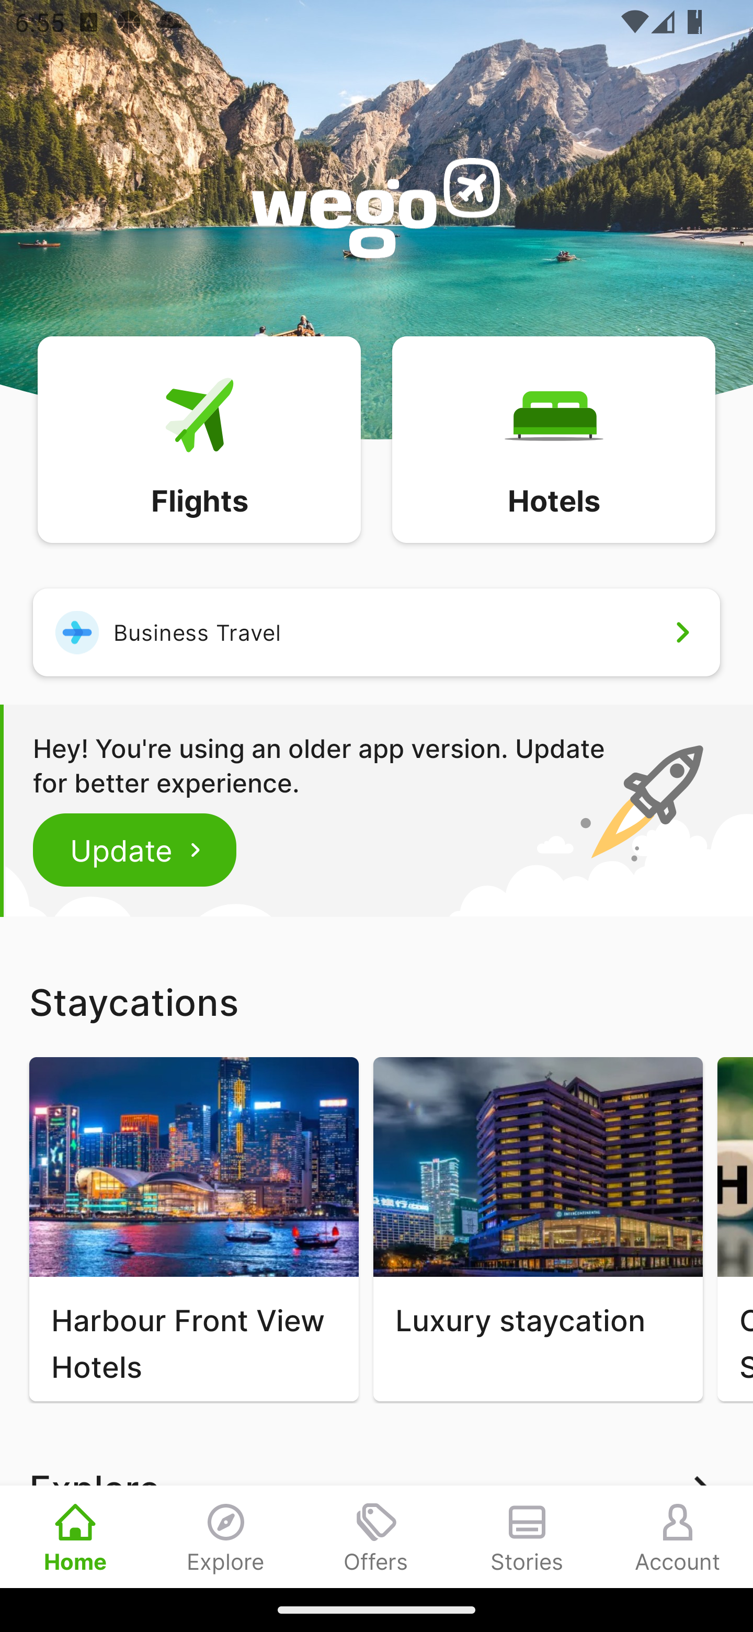  What do you see at coordinates (199, 438) in the screenshot?
I see `Flights` at bounding box center [199, 438].